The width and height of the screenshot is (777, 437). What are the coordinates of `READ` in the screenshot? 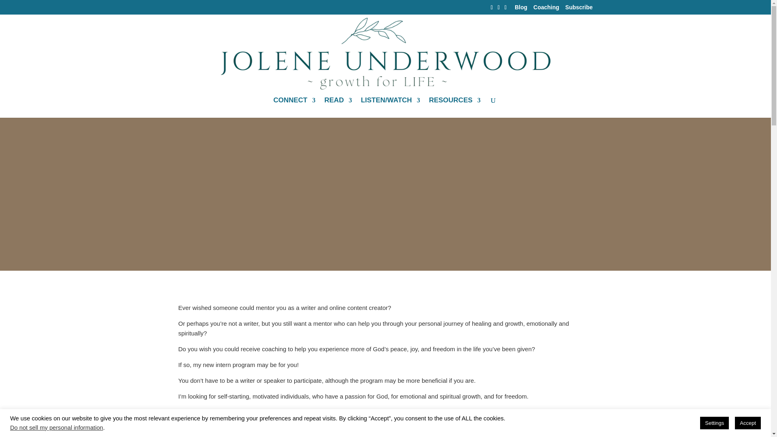 It's located at (338, 107).